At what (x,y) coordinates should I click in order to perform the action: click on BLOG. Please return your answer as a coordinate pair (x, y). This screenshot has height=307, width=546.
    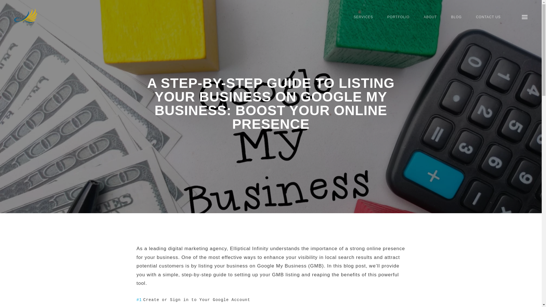
    Looking at the image, I should click on (456, 17).